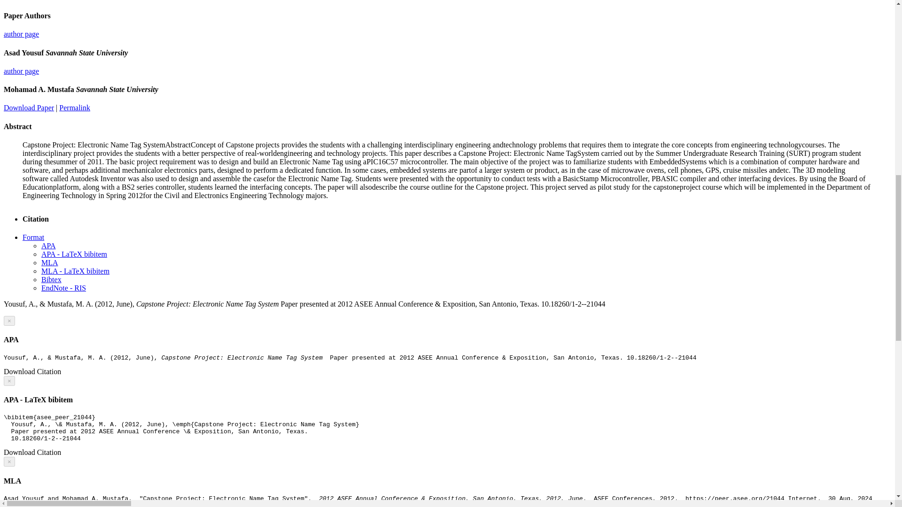 Image resolution: width=902 pixels, height=507 pixels. Describe the element at coordinates (29, 108) in the screenshot. I see `Download Paper` at that location.